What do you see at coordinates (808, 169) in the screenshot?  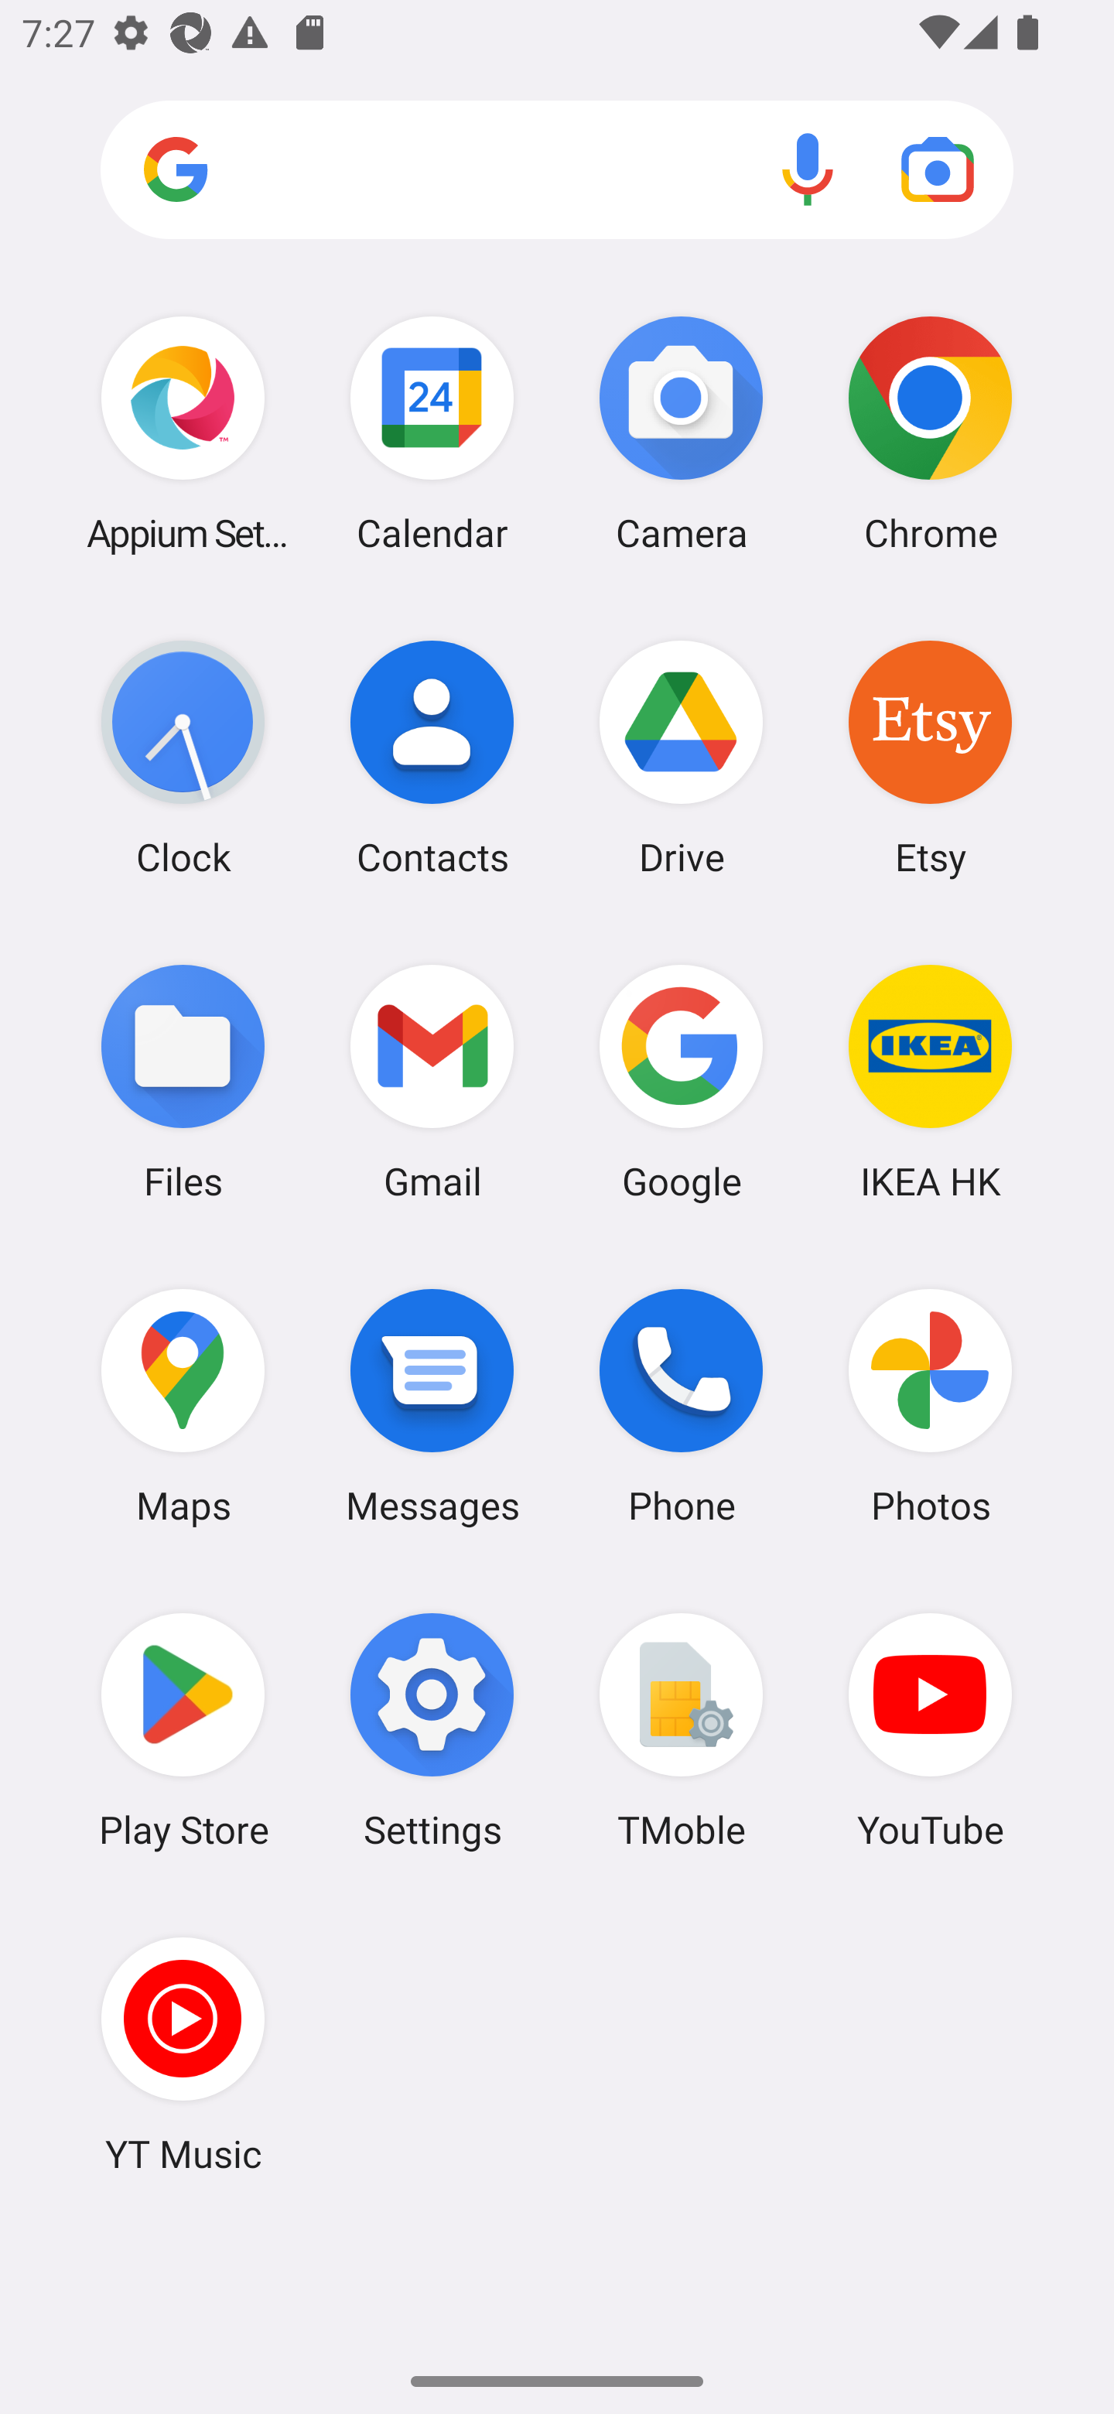 I see `Voice search` at bounding box center [808, 169].